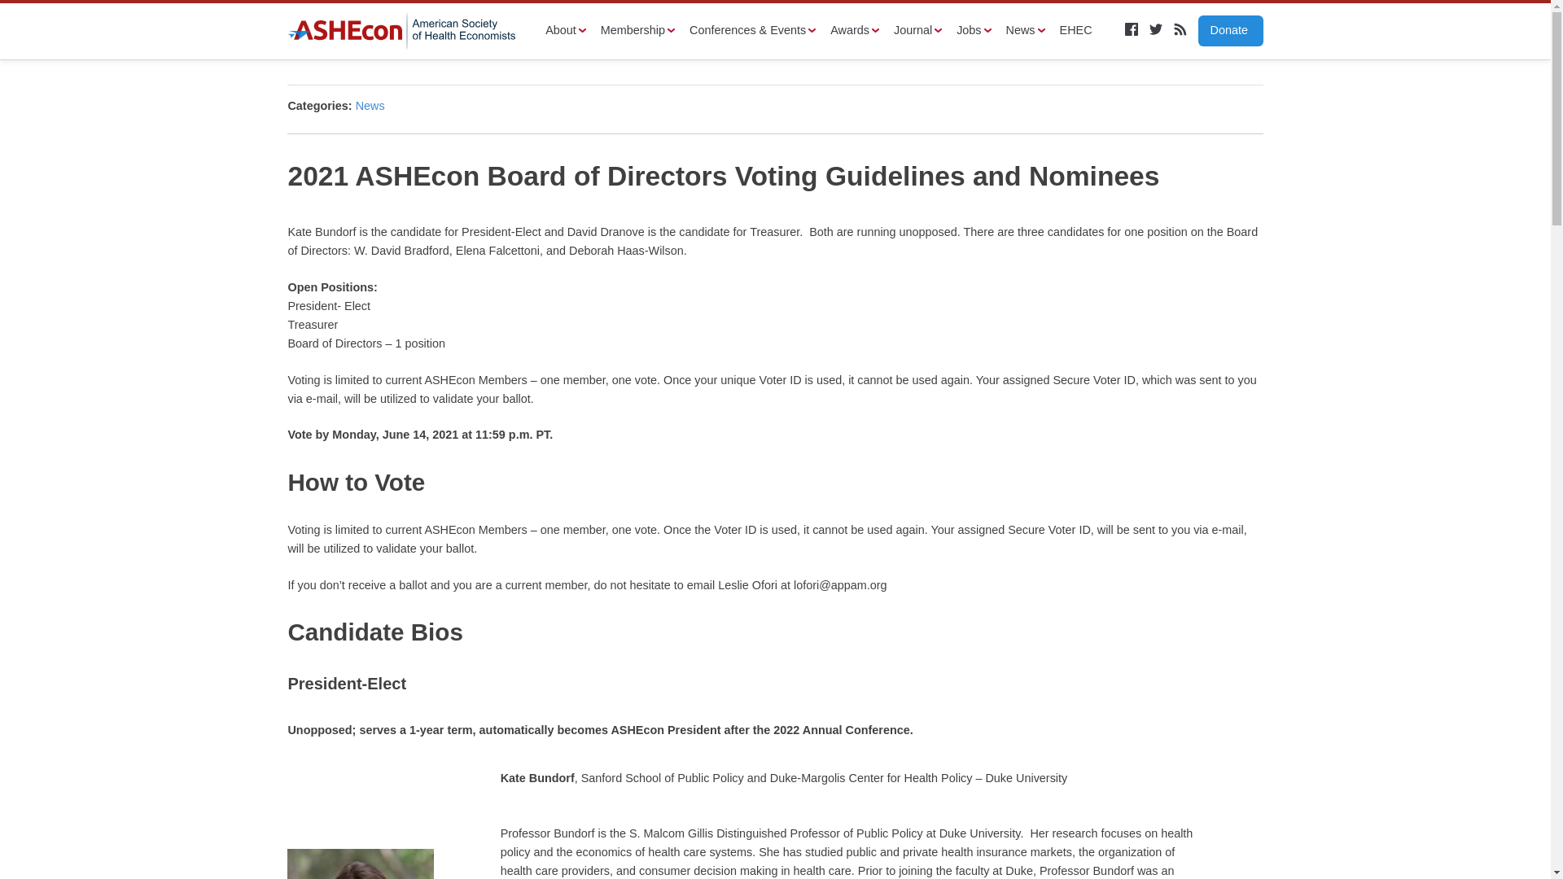  What do you see at coordinates (918, 31) in the screenshot?
I see `American Journal of Health Economics` at bounding box center [918, 31].